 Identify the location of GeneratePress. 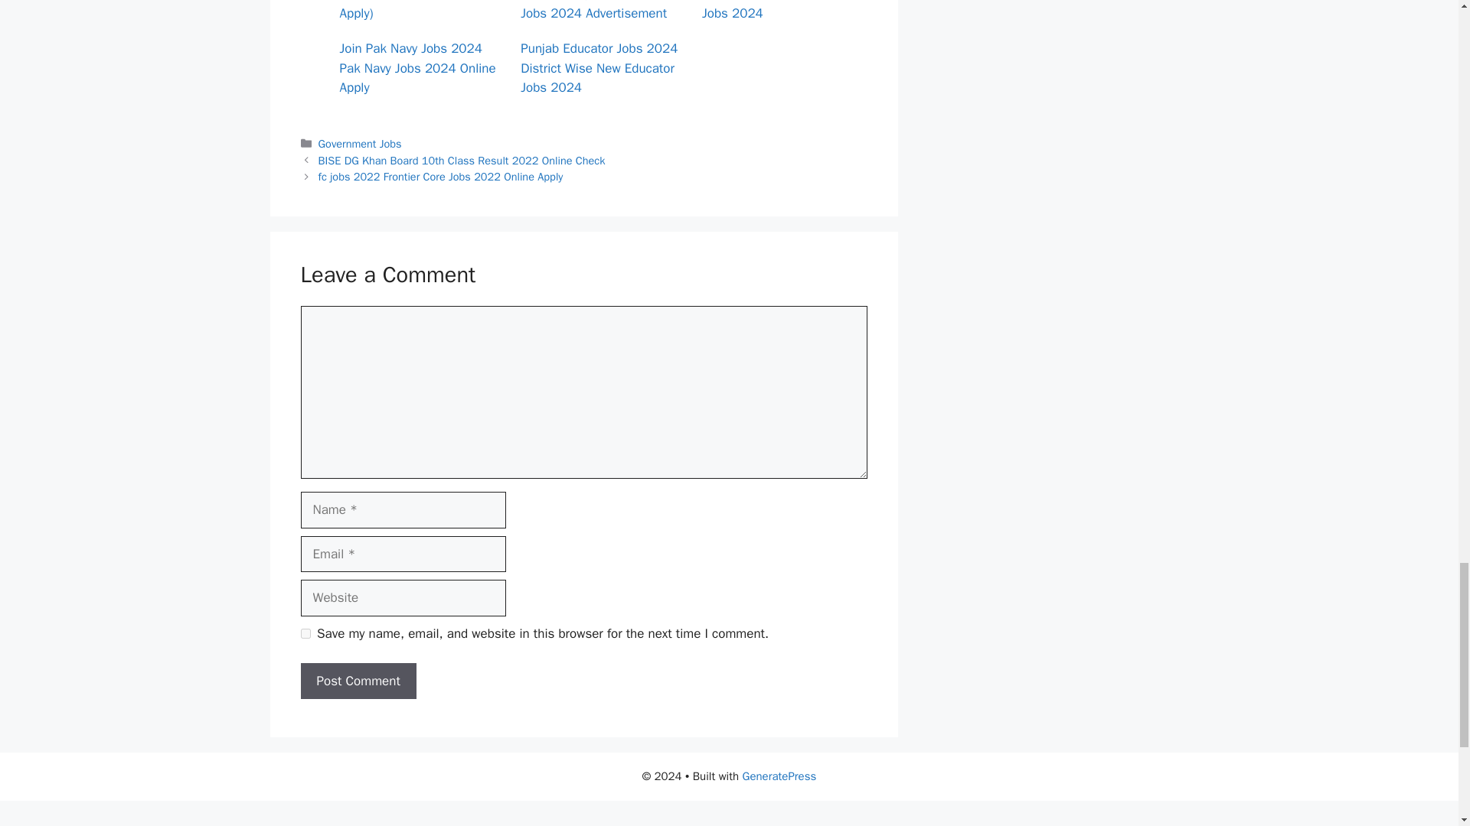
(779, 776).